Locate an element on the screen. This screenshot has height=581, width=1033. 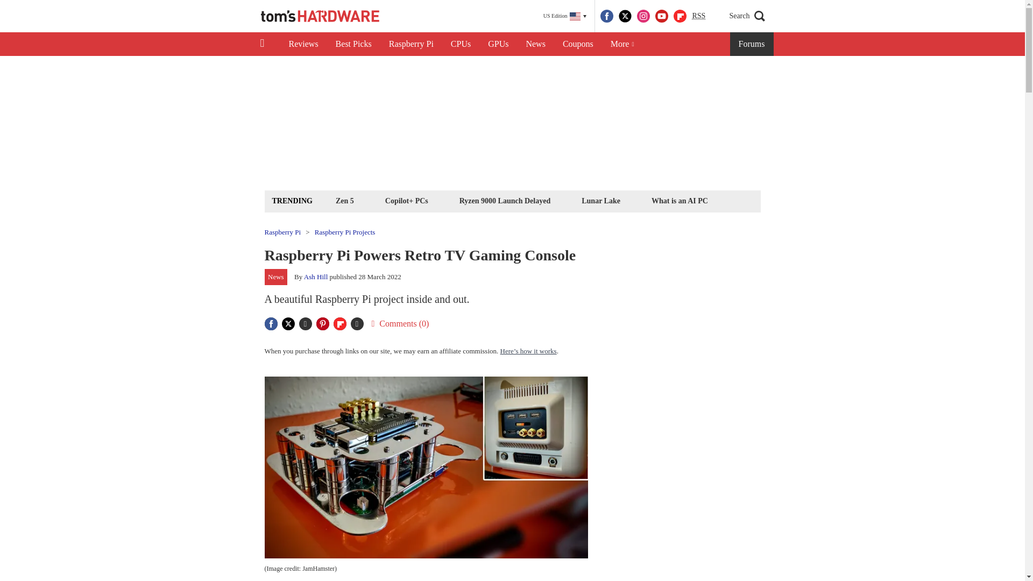
Really Simple Syndication is located at coordinates (698, 15).